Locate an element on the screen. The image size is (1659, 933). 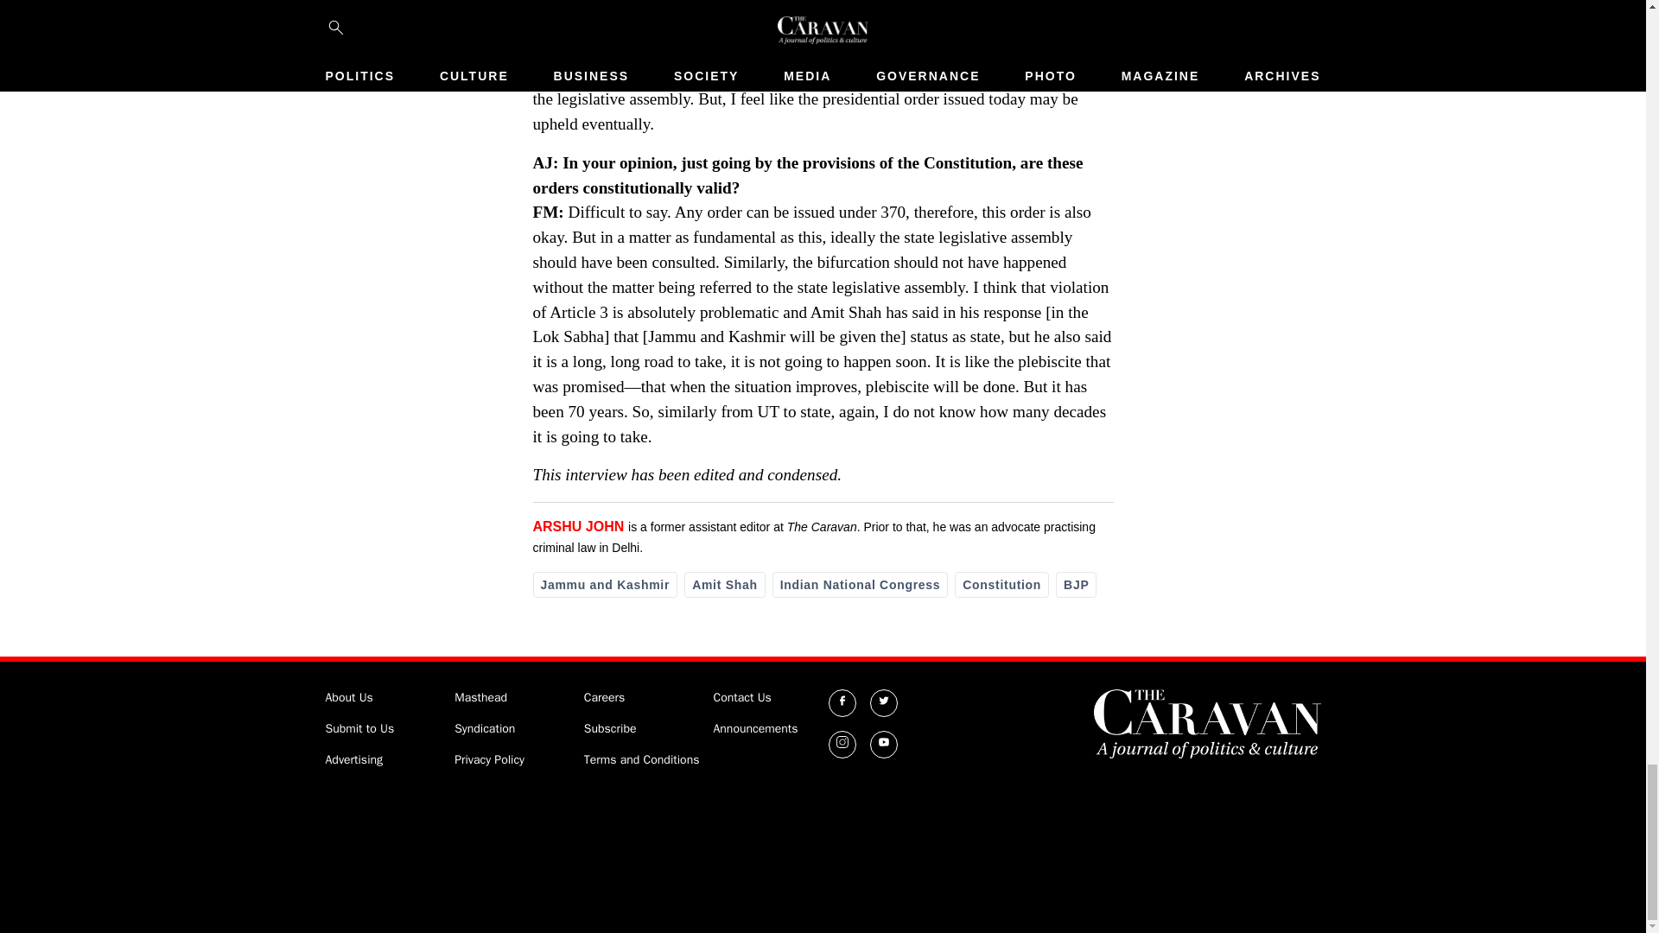
Jammu and Kashmir is located at coordinates (605, 585).